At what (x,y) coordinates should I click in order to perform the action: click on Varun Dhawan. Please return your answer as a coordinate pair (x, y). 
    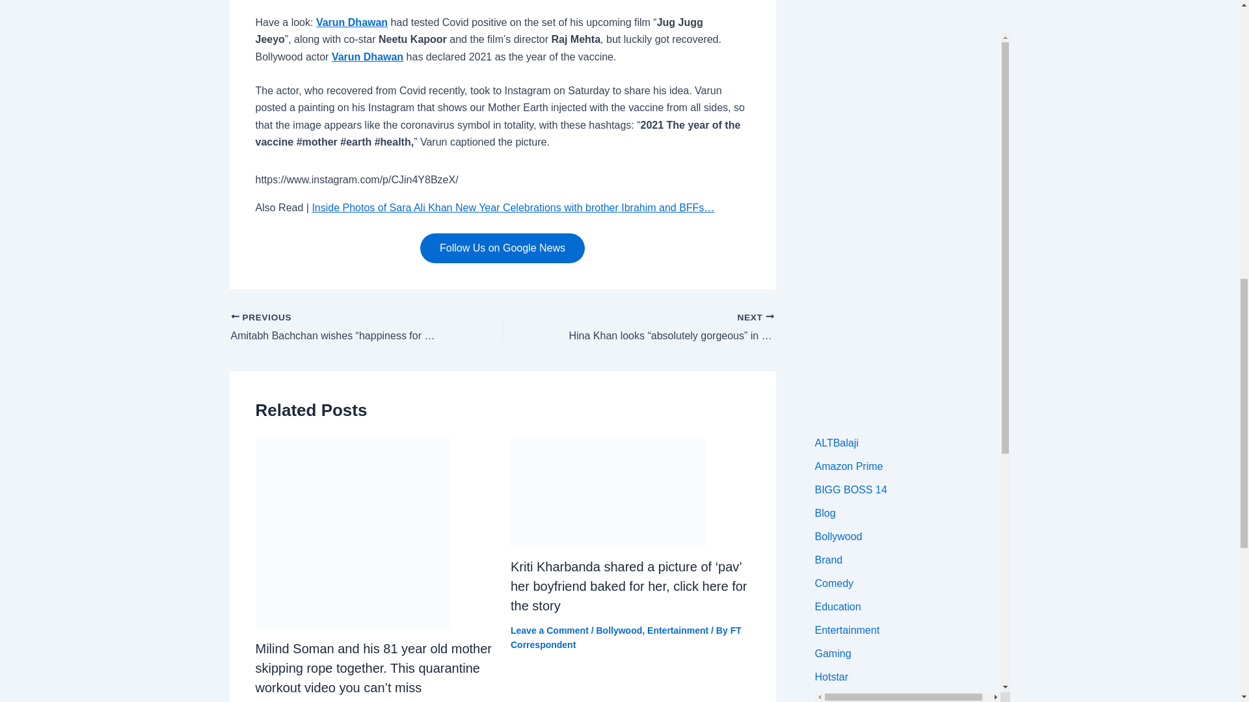
    Looking at the image, I should click on (351, 22).